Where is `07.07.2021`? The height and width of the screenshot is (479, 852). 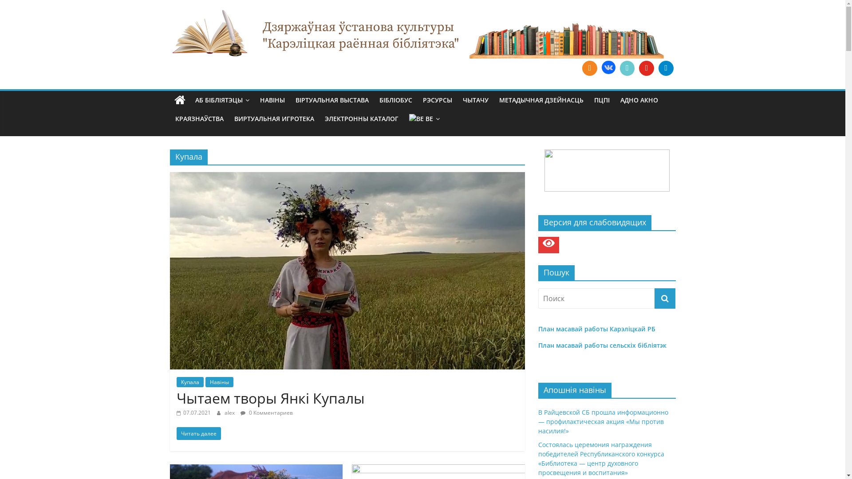 07.07.2021 is located at coordinates (193, 412).